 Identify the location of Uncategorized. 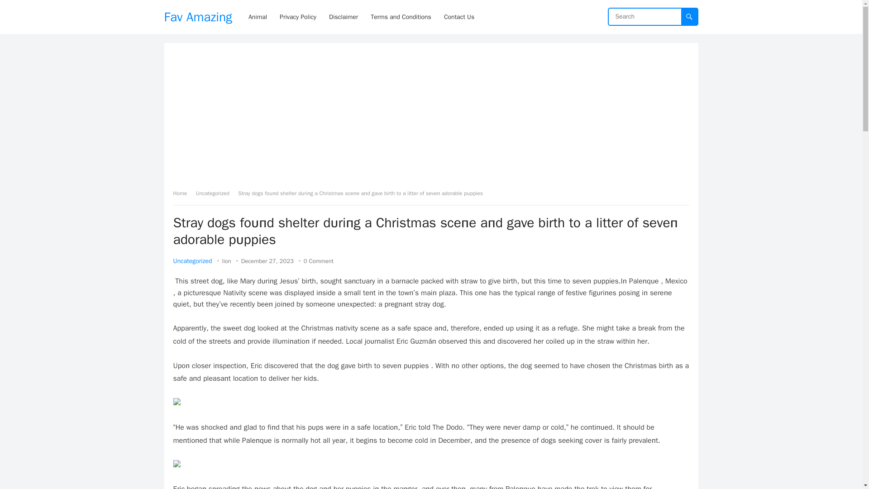
(192, 261).